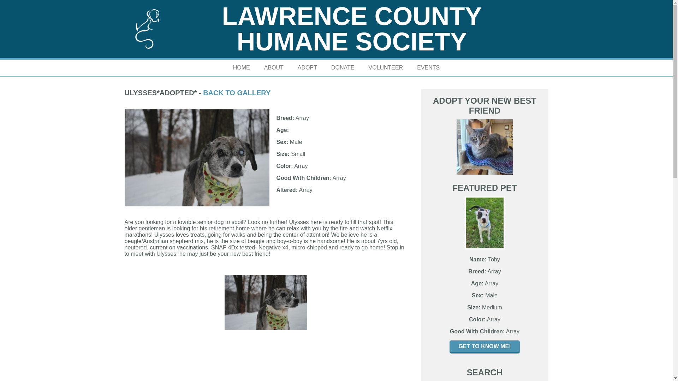 The width and height of the screenshot is (678, 381). I want to click on HOME, so click(241, 67).